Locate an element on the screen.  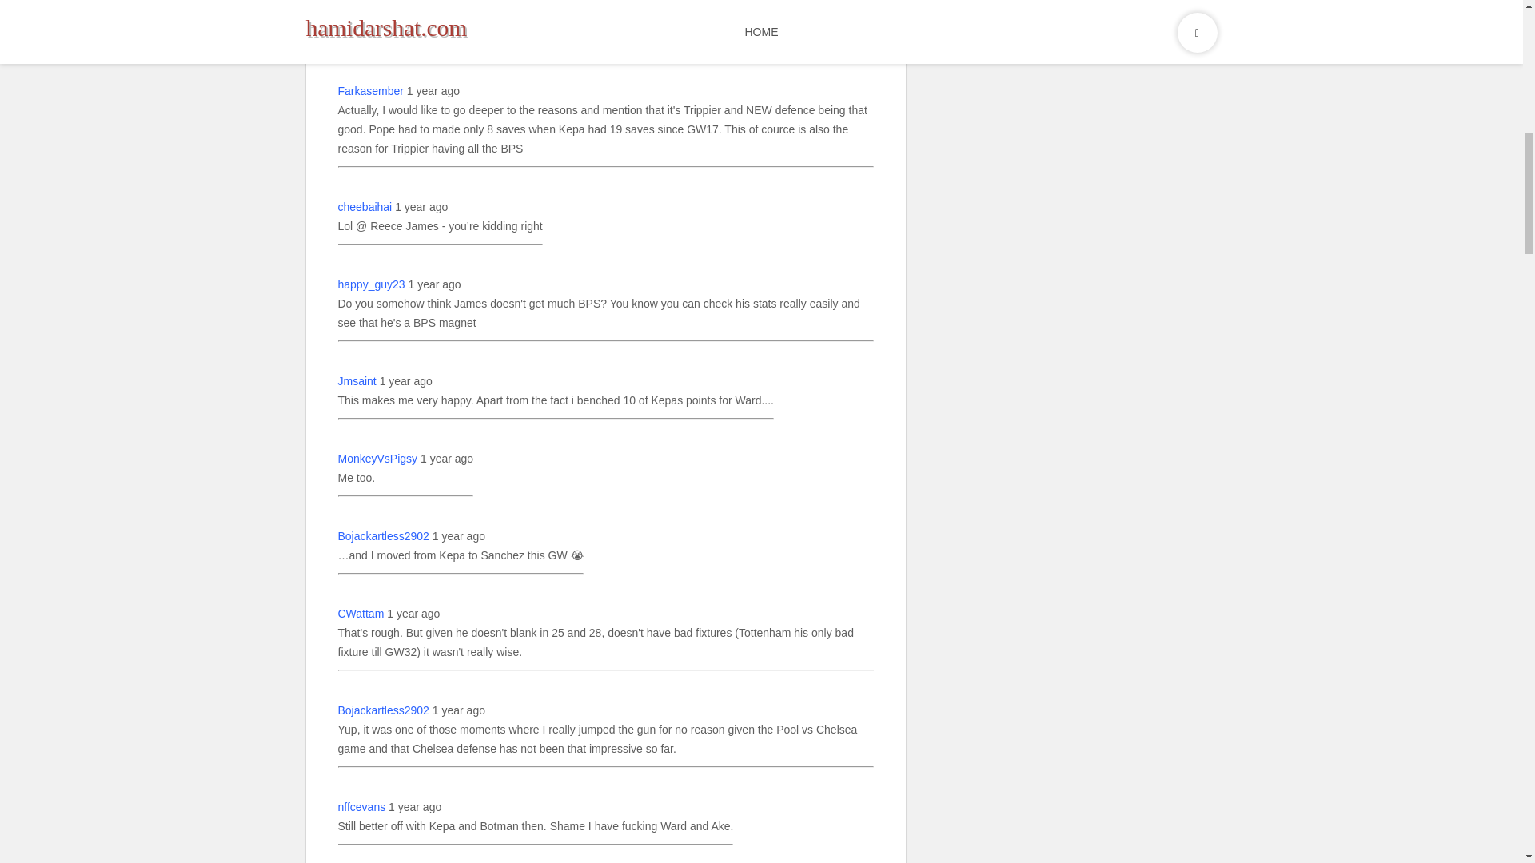
MonkeyVsPigsy is located at coordinates (377, 459).